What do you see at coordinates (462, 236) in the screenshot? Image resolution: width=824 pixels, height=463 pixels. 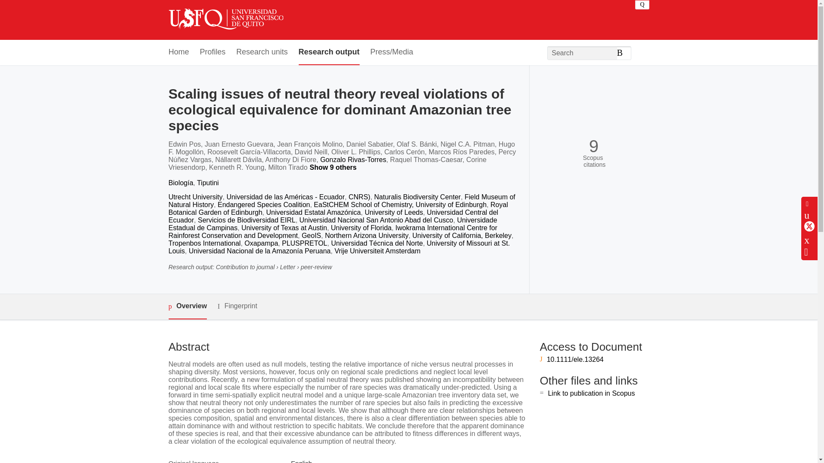 I see `University of California, Berkeley` at bounding box center [462, 236].